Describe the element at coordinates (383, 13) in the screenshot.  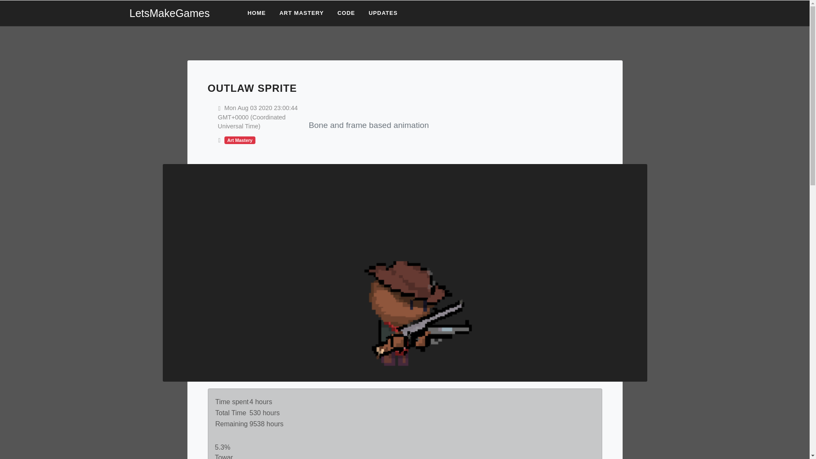
I see `UPDATES` at that location.